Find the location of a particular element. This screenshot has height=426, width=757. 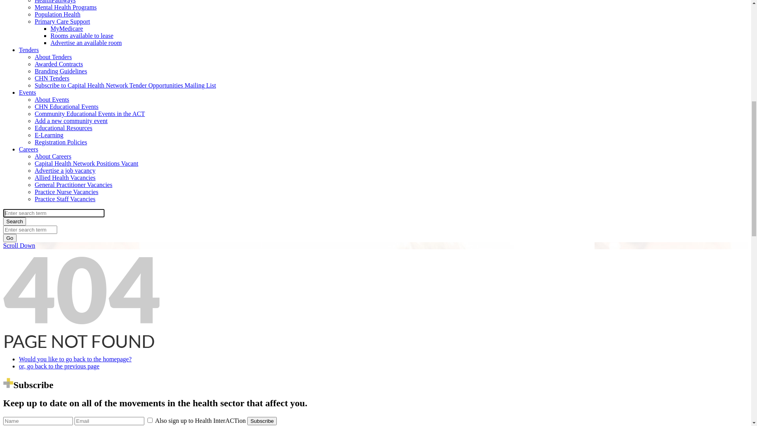

Publications is located at coordinates (50, 131).